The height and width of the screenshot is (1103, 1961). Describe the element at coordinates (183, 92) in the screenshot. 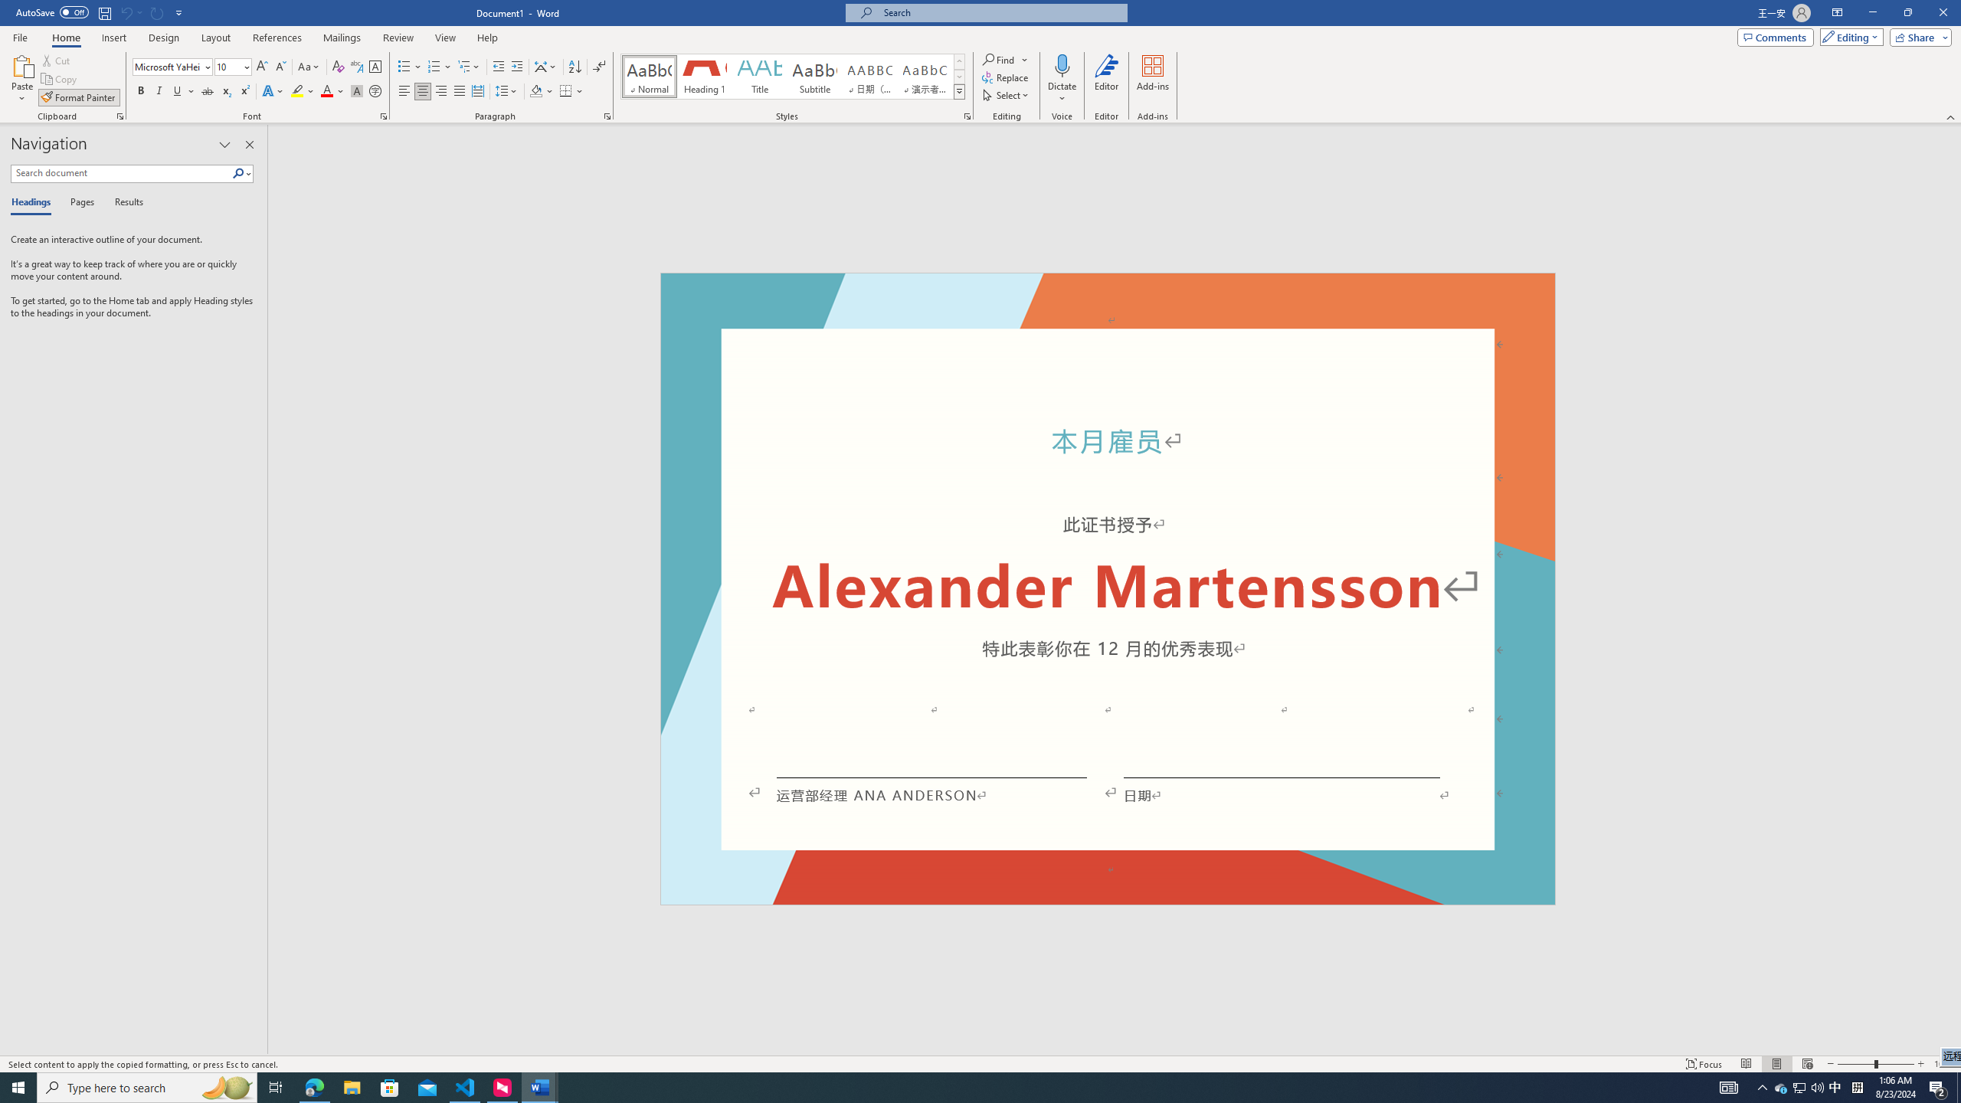

I see `Underline` at that location.